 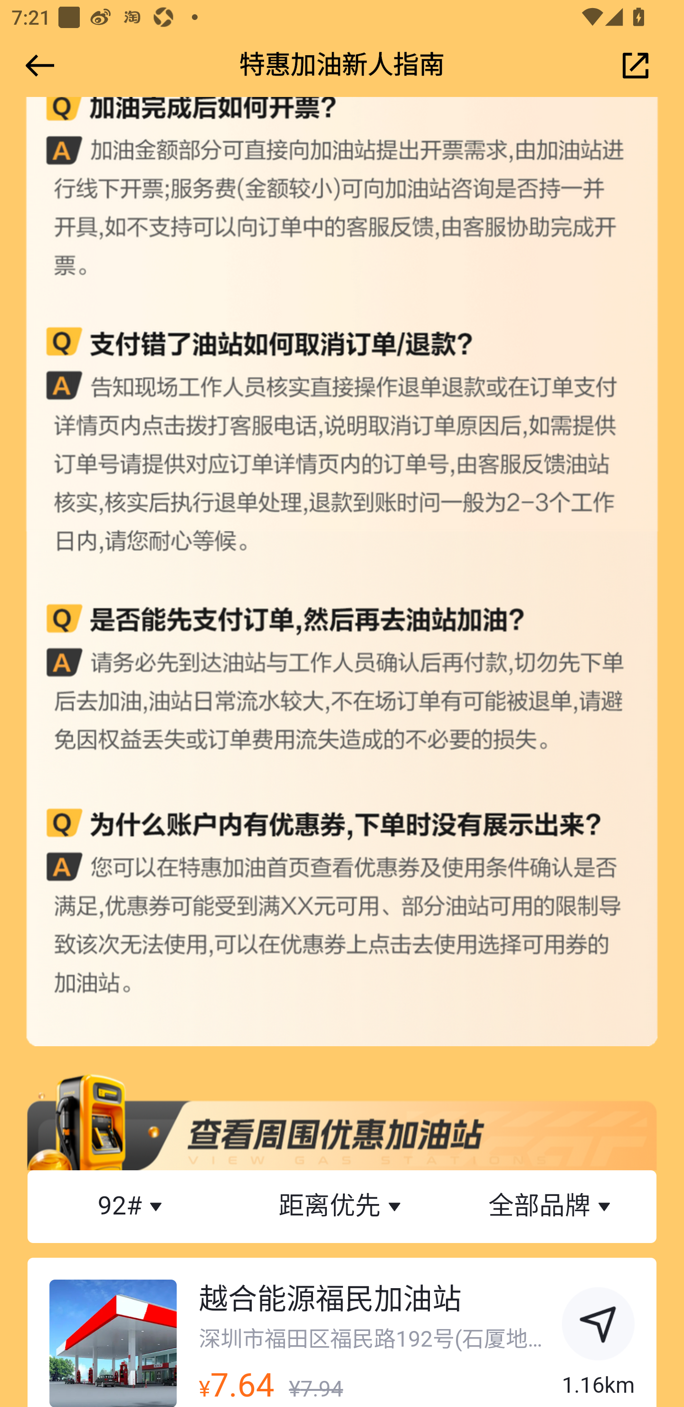 I want to click on 特惠加油新人指南, so click(x=342, y=65).